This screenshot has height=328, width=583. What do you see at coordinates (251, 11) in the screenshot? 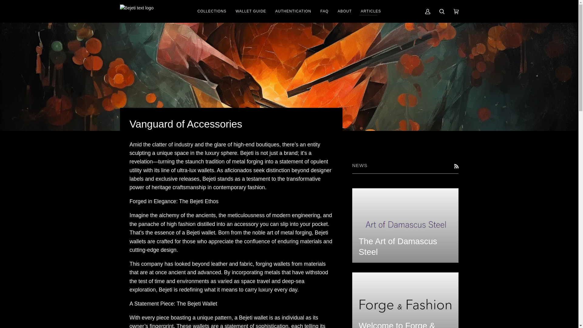
I see `WALLET GUIDE` at bounding box center [251, 11].